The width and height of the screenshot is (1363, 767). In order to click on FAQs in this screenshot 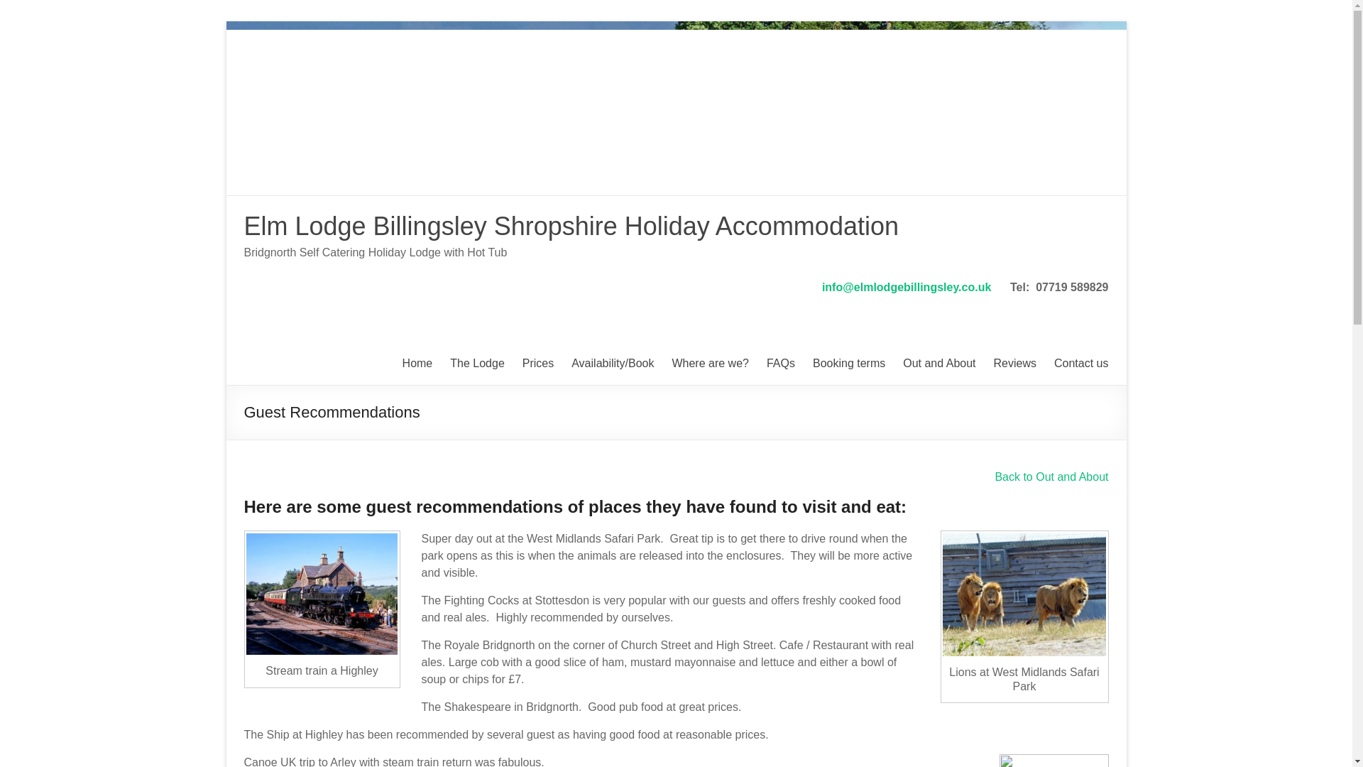, I will do `click(780, 364)`.